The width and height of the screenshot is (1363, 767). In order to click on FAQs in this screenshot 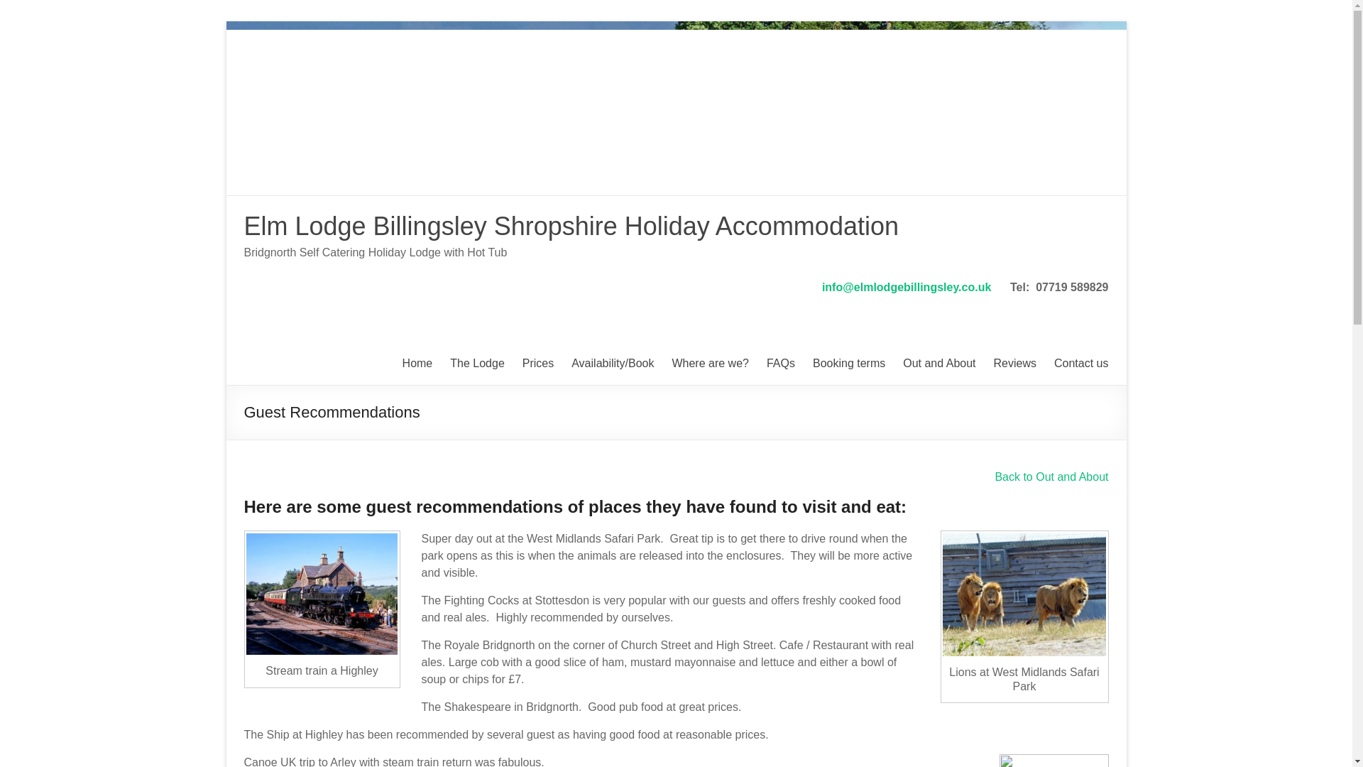, I will do `click(780, 364)`.